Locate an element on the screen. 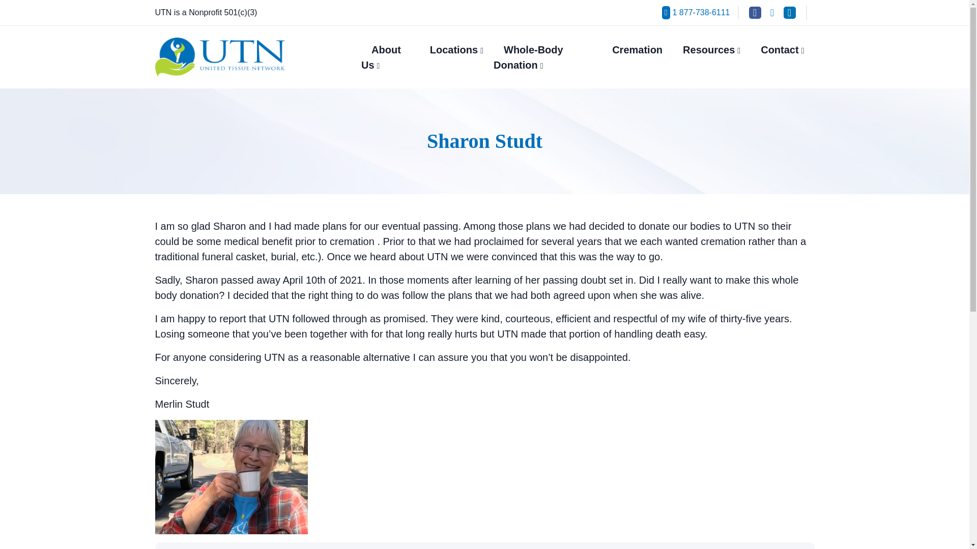  Contact is located at coordinates (782, 49).